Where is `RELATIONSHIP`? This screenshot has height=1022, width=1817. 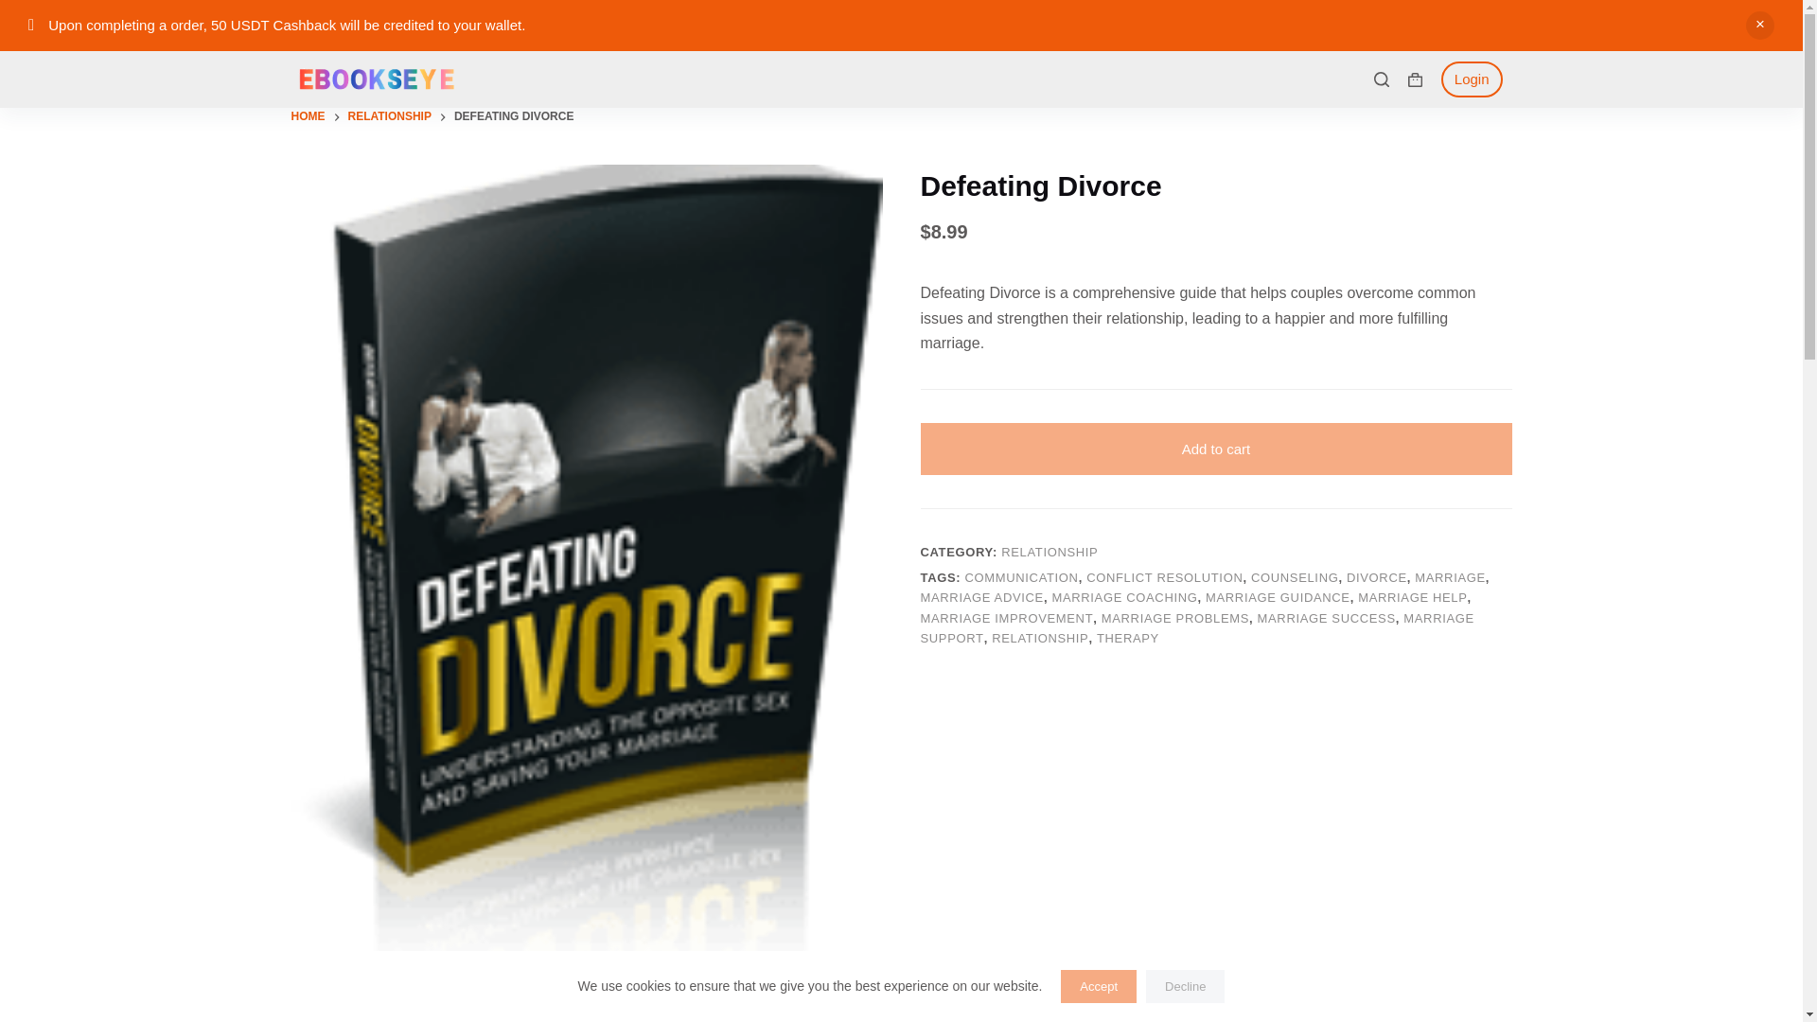 RELATIONSHIP is located at coordinates (1040, 638).